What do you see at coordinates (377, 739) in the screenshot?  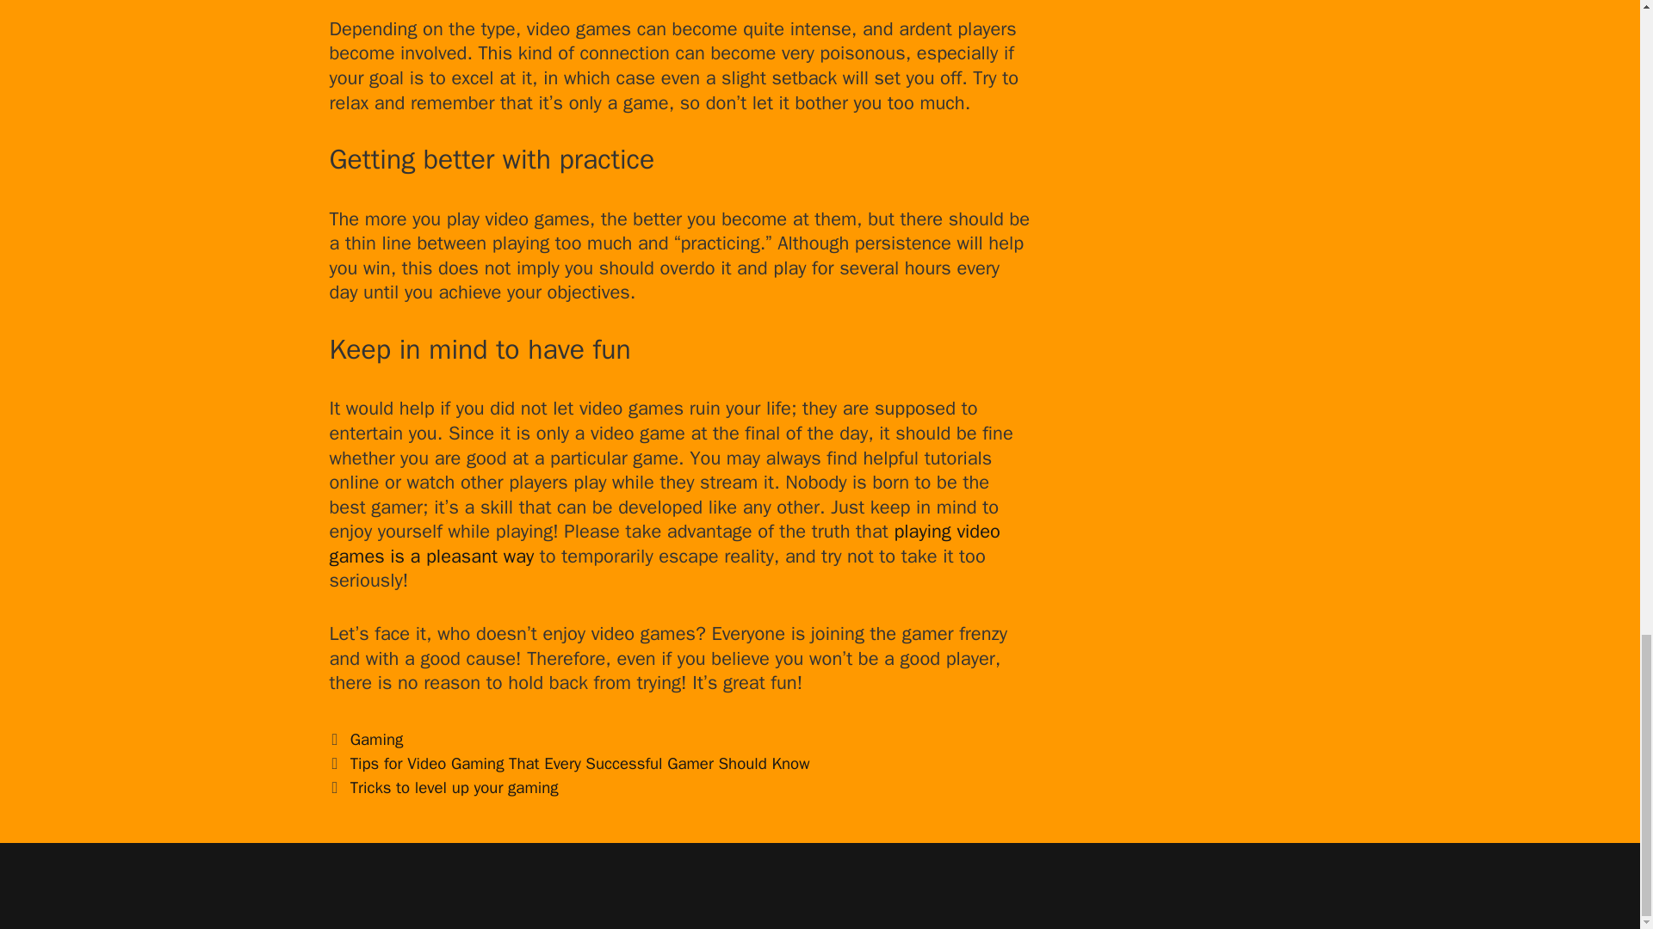 I see `Gaming` at bounding box center [377, 739].